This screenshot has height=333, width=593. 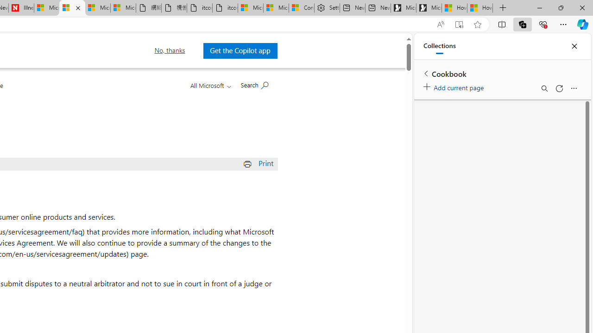 What do you see at coordinates (254, 84) in the screenshot?
I see `Search Microsoft.com` at bounding box center [254, 84].